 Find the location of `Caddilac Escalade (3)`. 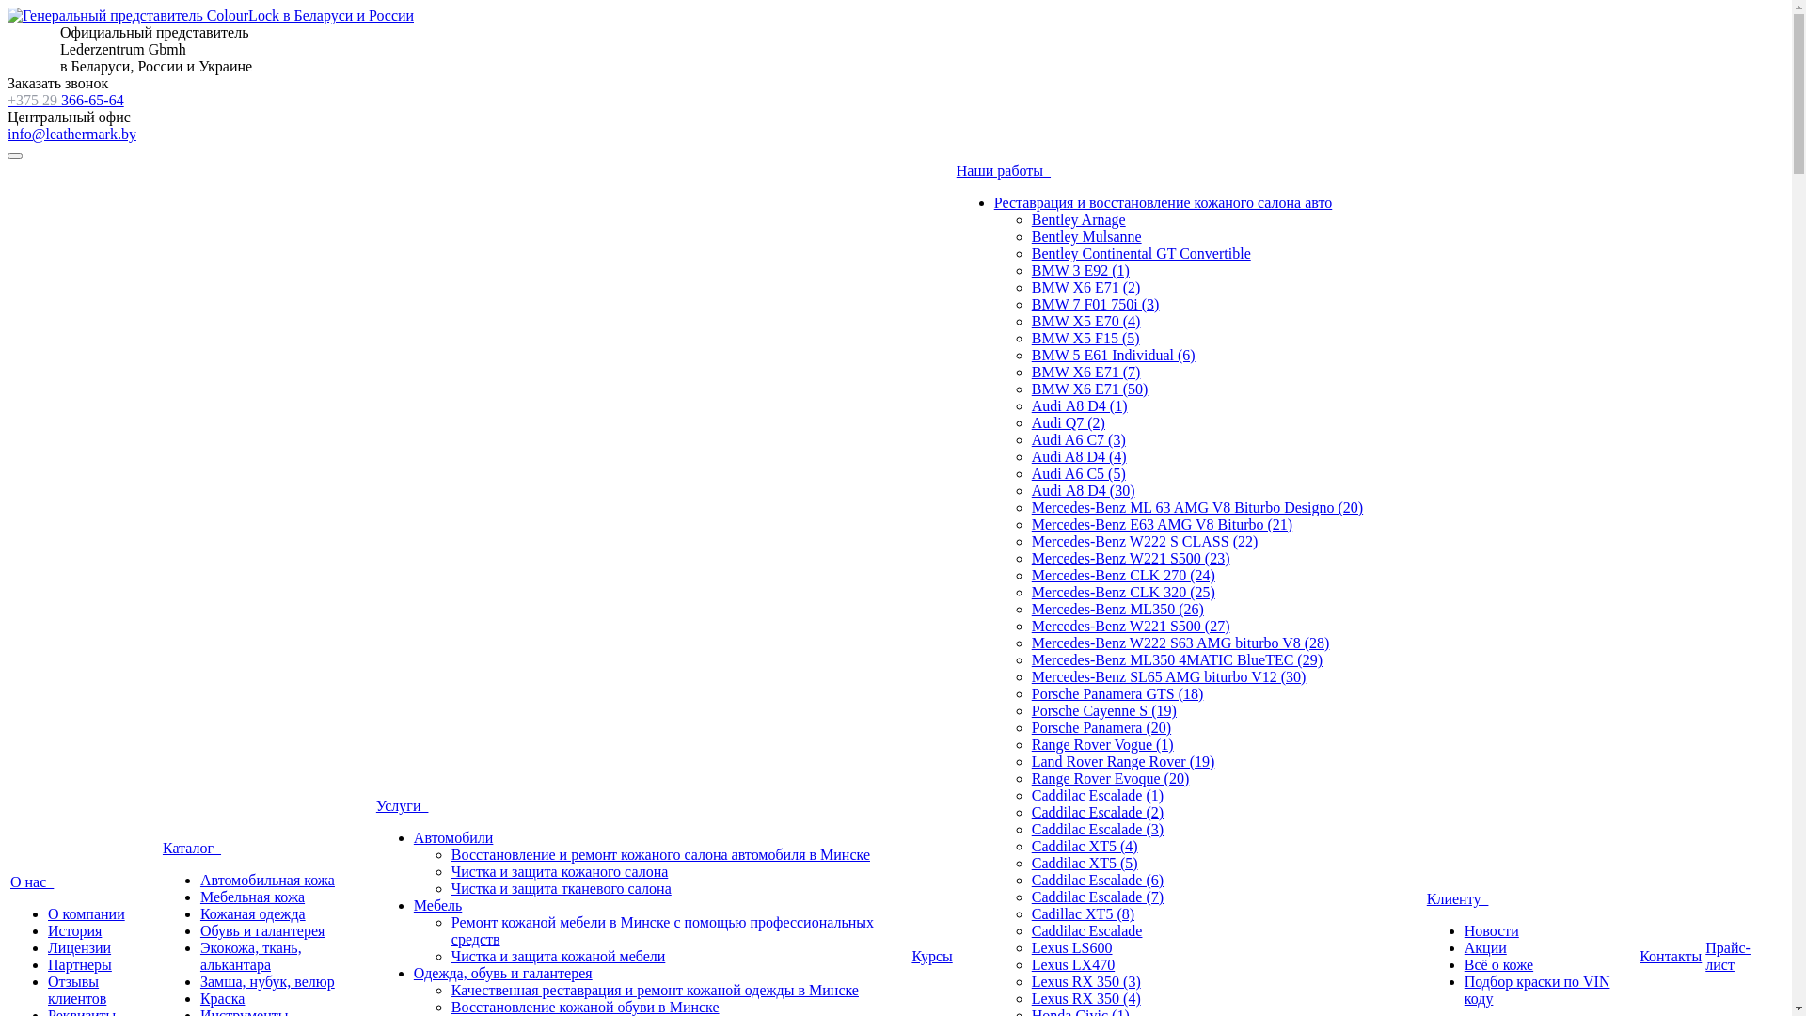

Caddilac Escalade (3) is located at coordinates (1098, 830).